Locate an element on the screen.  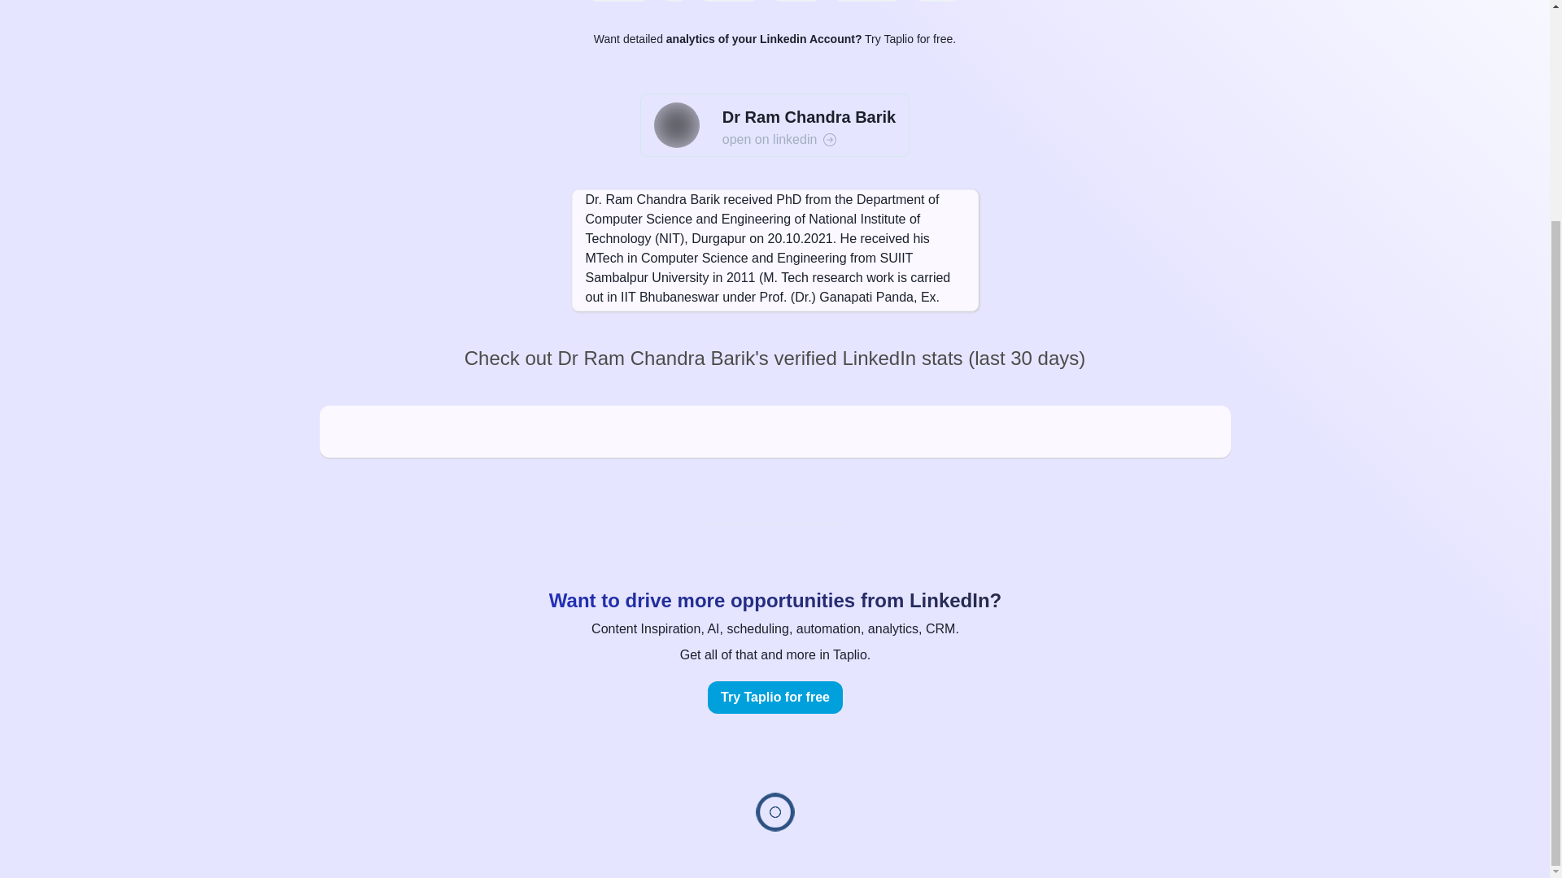
lukematthws is located at coordinates (867, 1).